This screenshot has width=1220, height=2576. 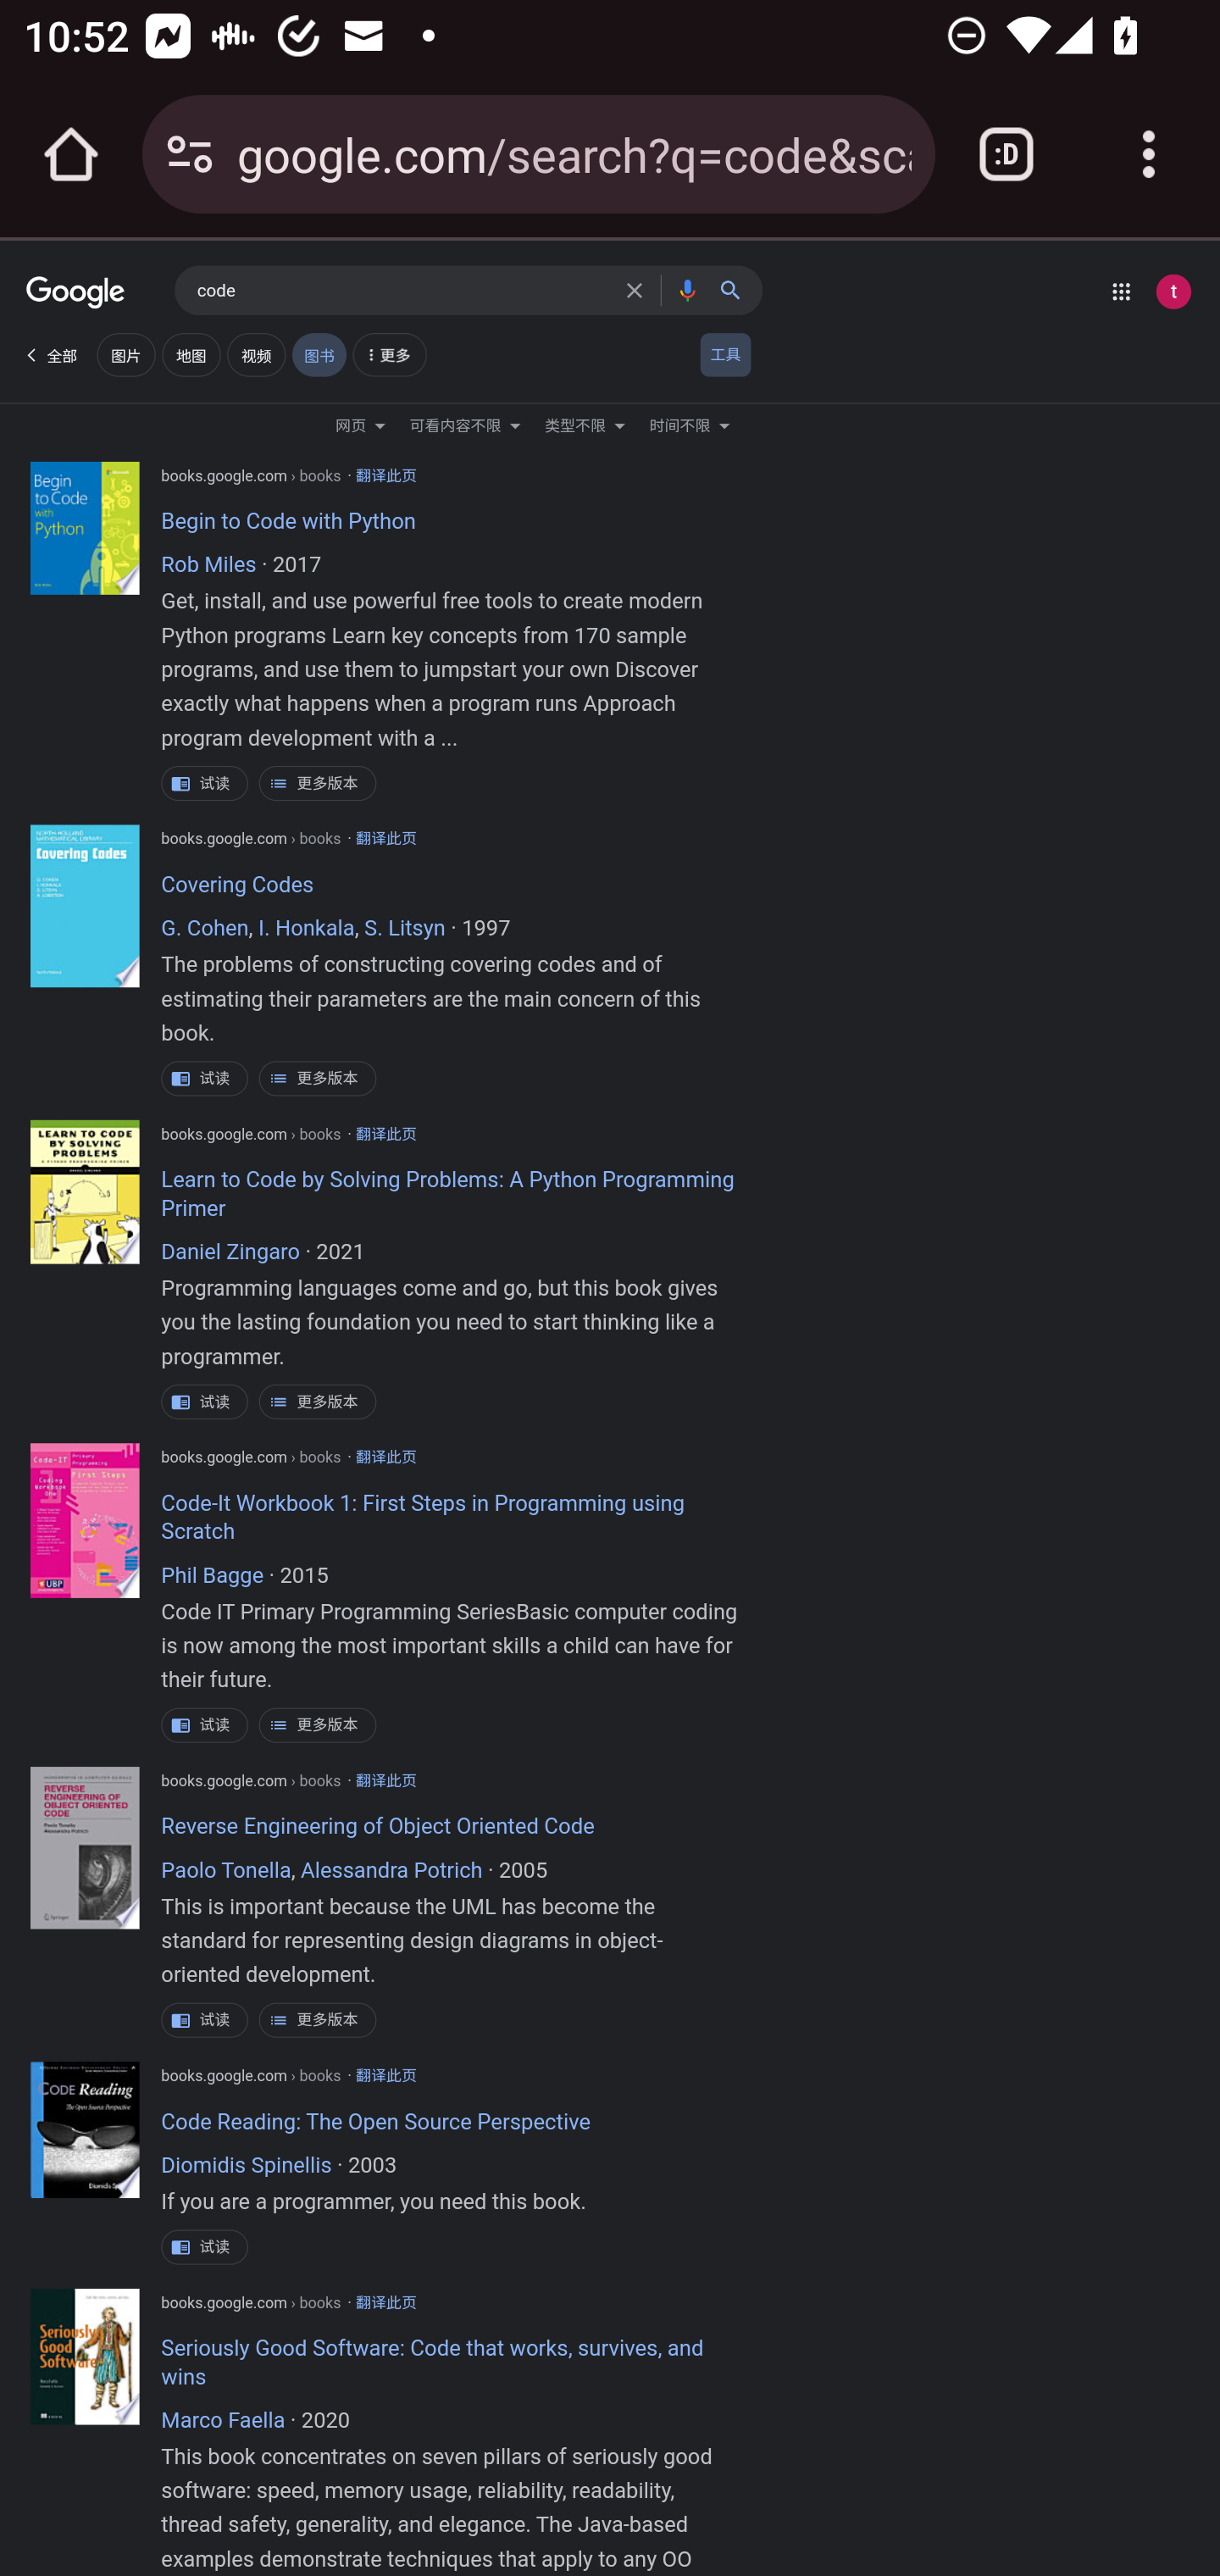 I want to click on 试读, so click(x=205, y=2019).